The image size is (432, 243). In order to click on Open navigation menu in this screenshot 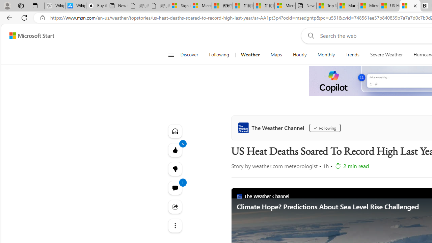, I will do `click(171, 55)`.